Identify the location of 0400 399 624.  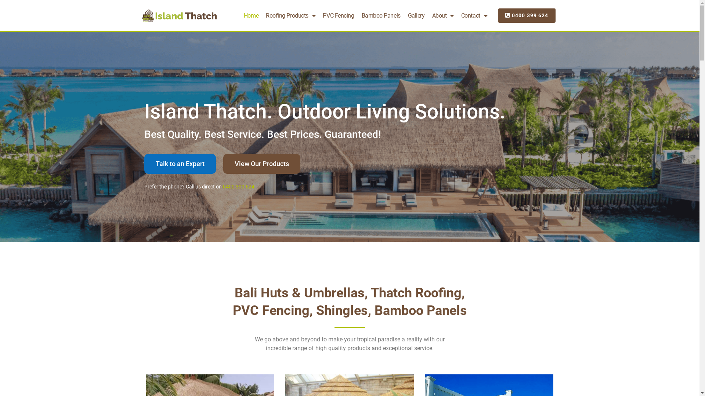
(238, 187).